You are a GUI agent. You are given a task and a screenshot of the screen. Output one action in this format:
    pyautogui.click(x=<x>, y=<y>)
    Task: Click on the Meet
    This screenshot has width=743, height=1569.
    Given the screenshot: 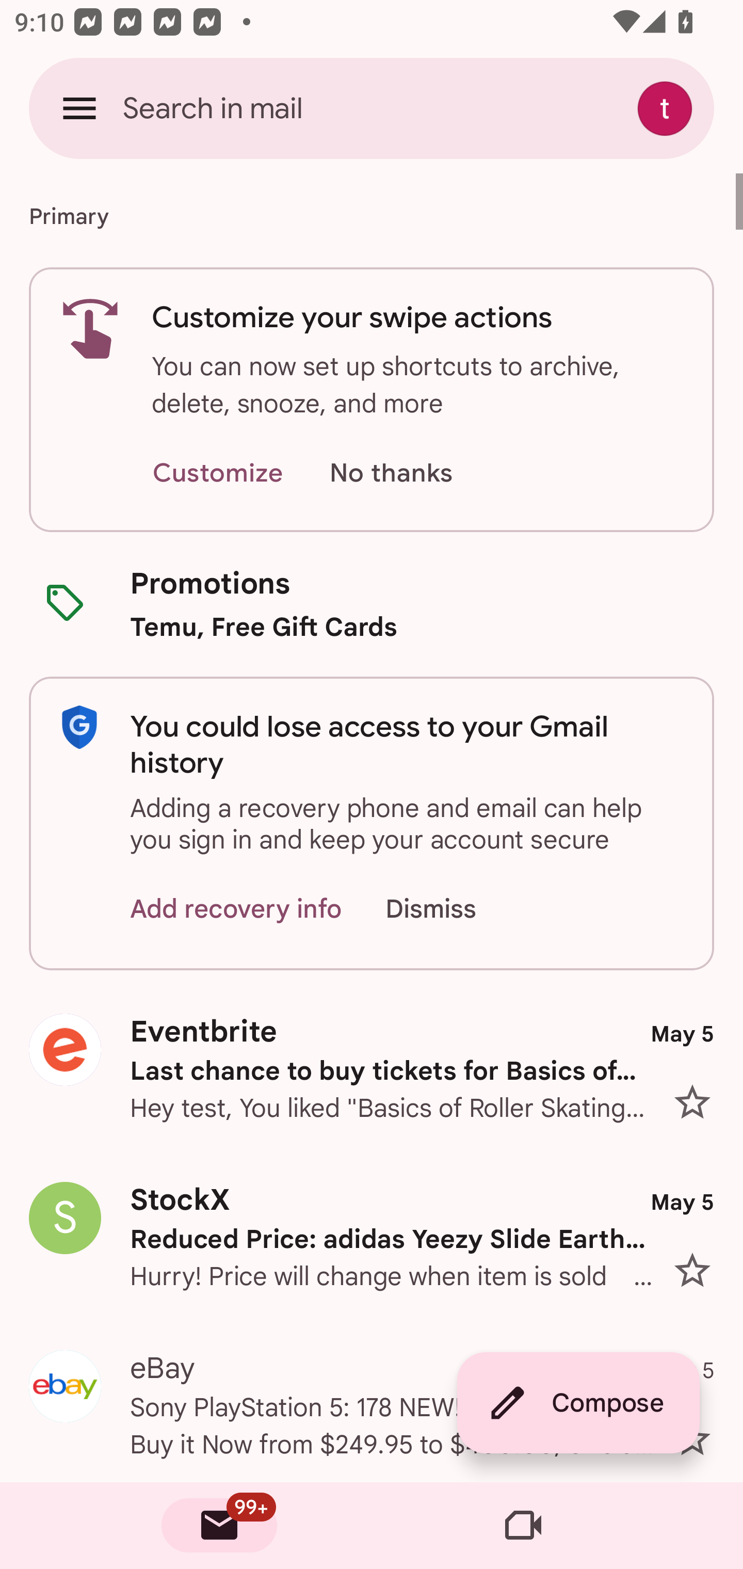 What is the action you would take?
    pyautogui.click(x=523, y=1526)
    